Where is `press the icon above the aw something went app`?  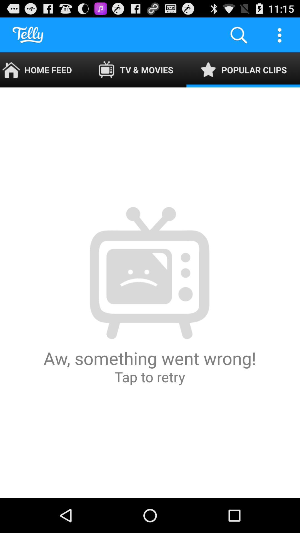 press the icon above the aw something went app is located at coordinates (42, 70).